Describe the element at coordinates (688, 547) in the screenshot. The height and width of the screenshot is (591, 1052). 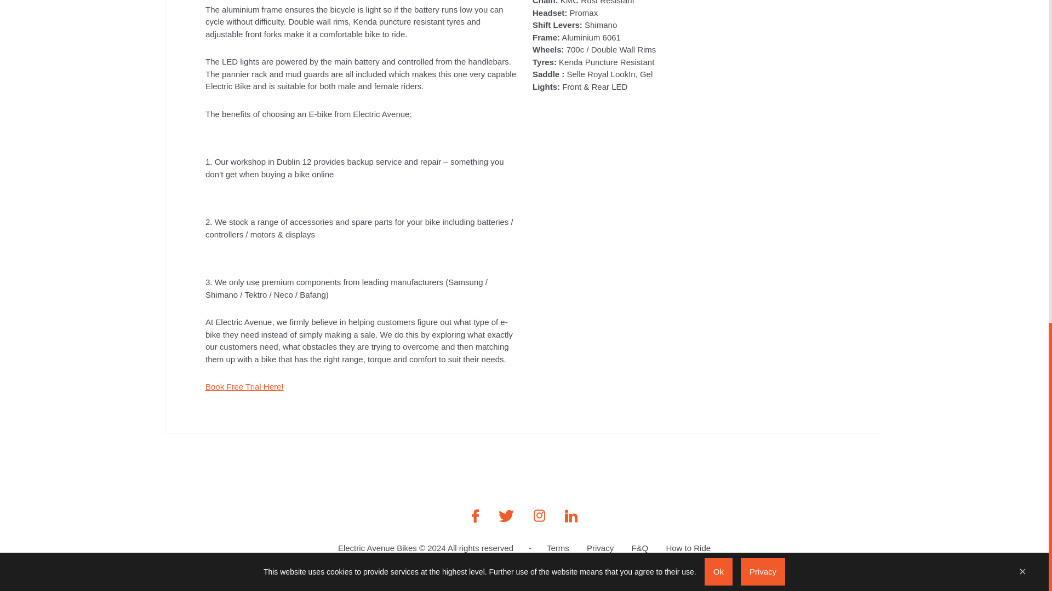
I see `How to Ride` at that location.